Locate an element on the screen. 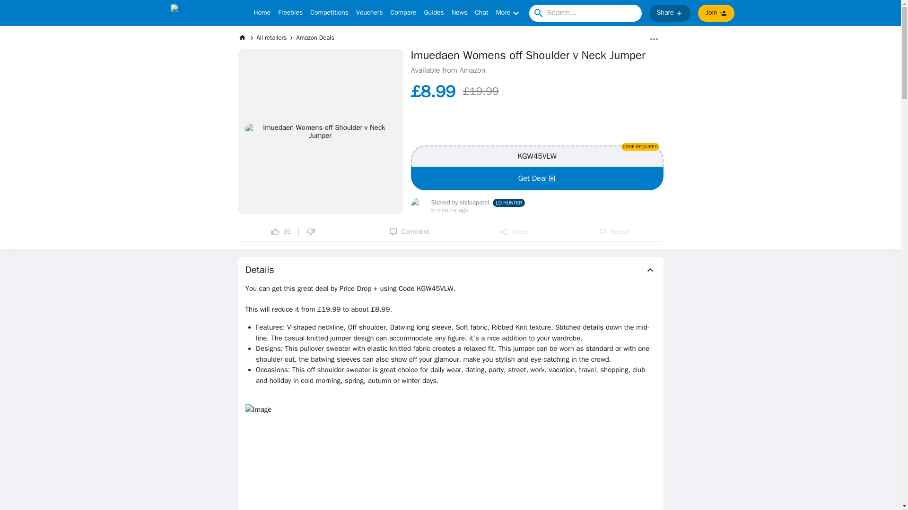 Image resolution: width=908 pixels, height=510 pixels. Share is located at coordinates (514, 231).